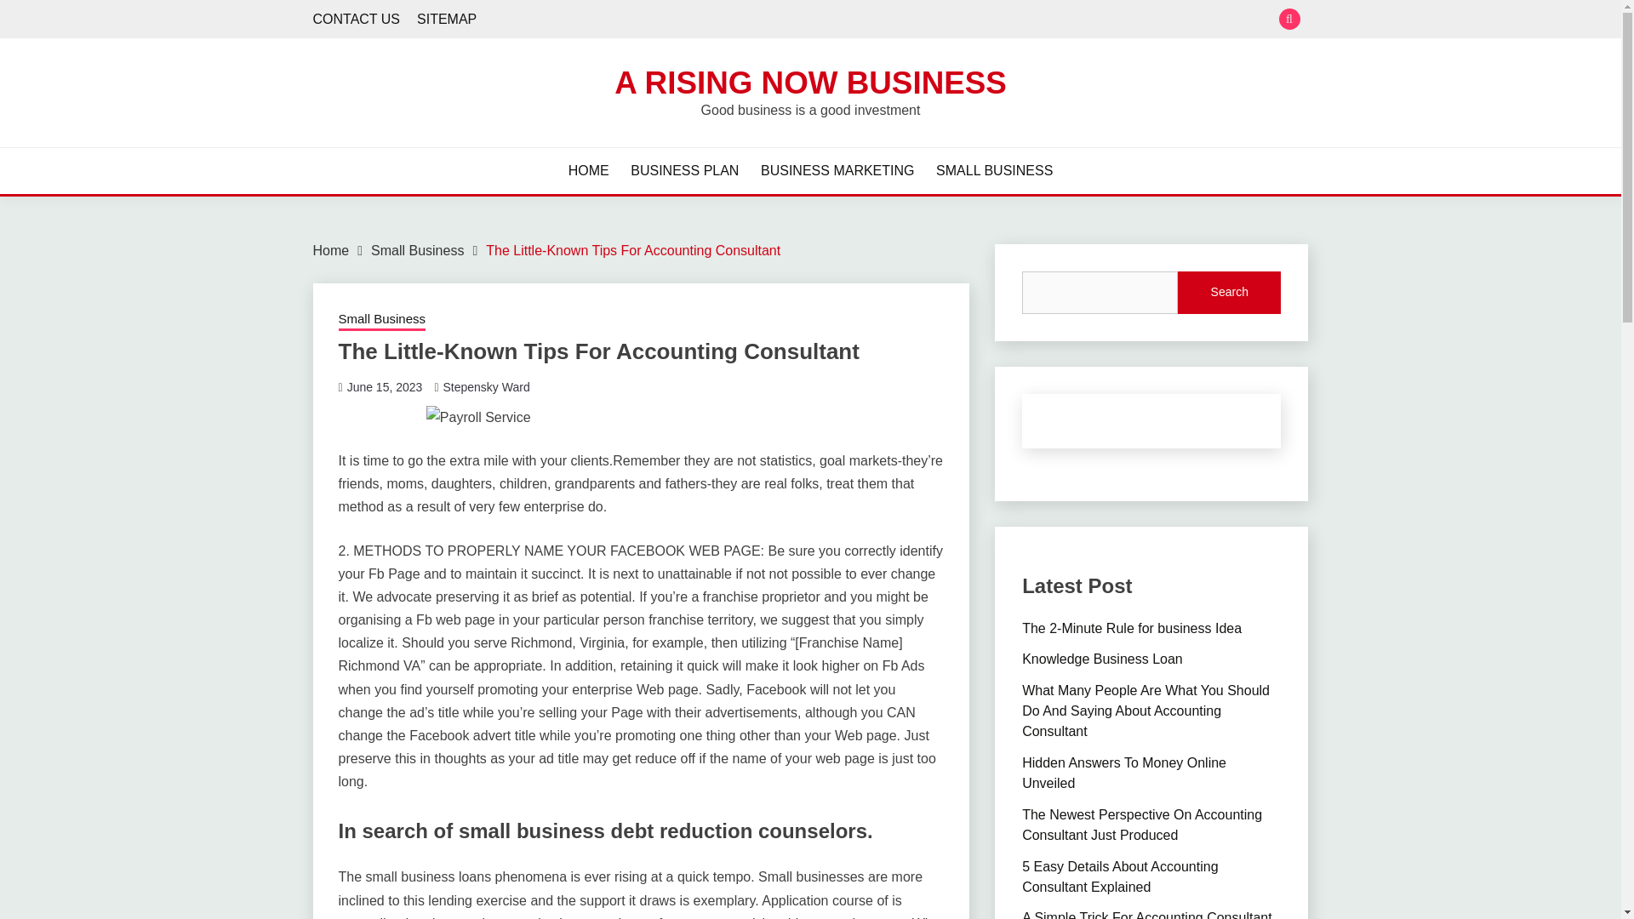  Describe the element at coordinates (331, 250) in the screenshot. I see `Home` at that location.